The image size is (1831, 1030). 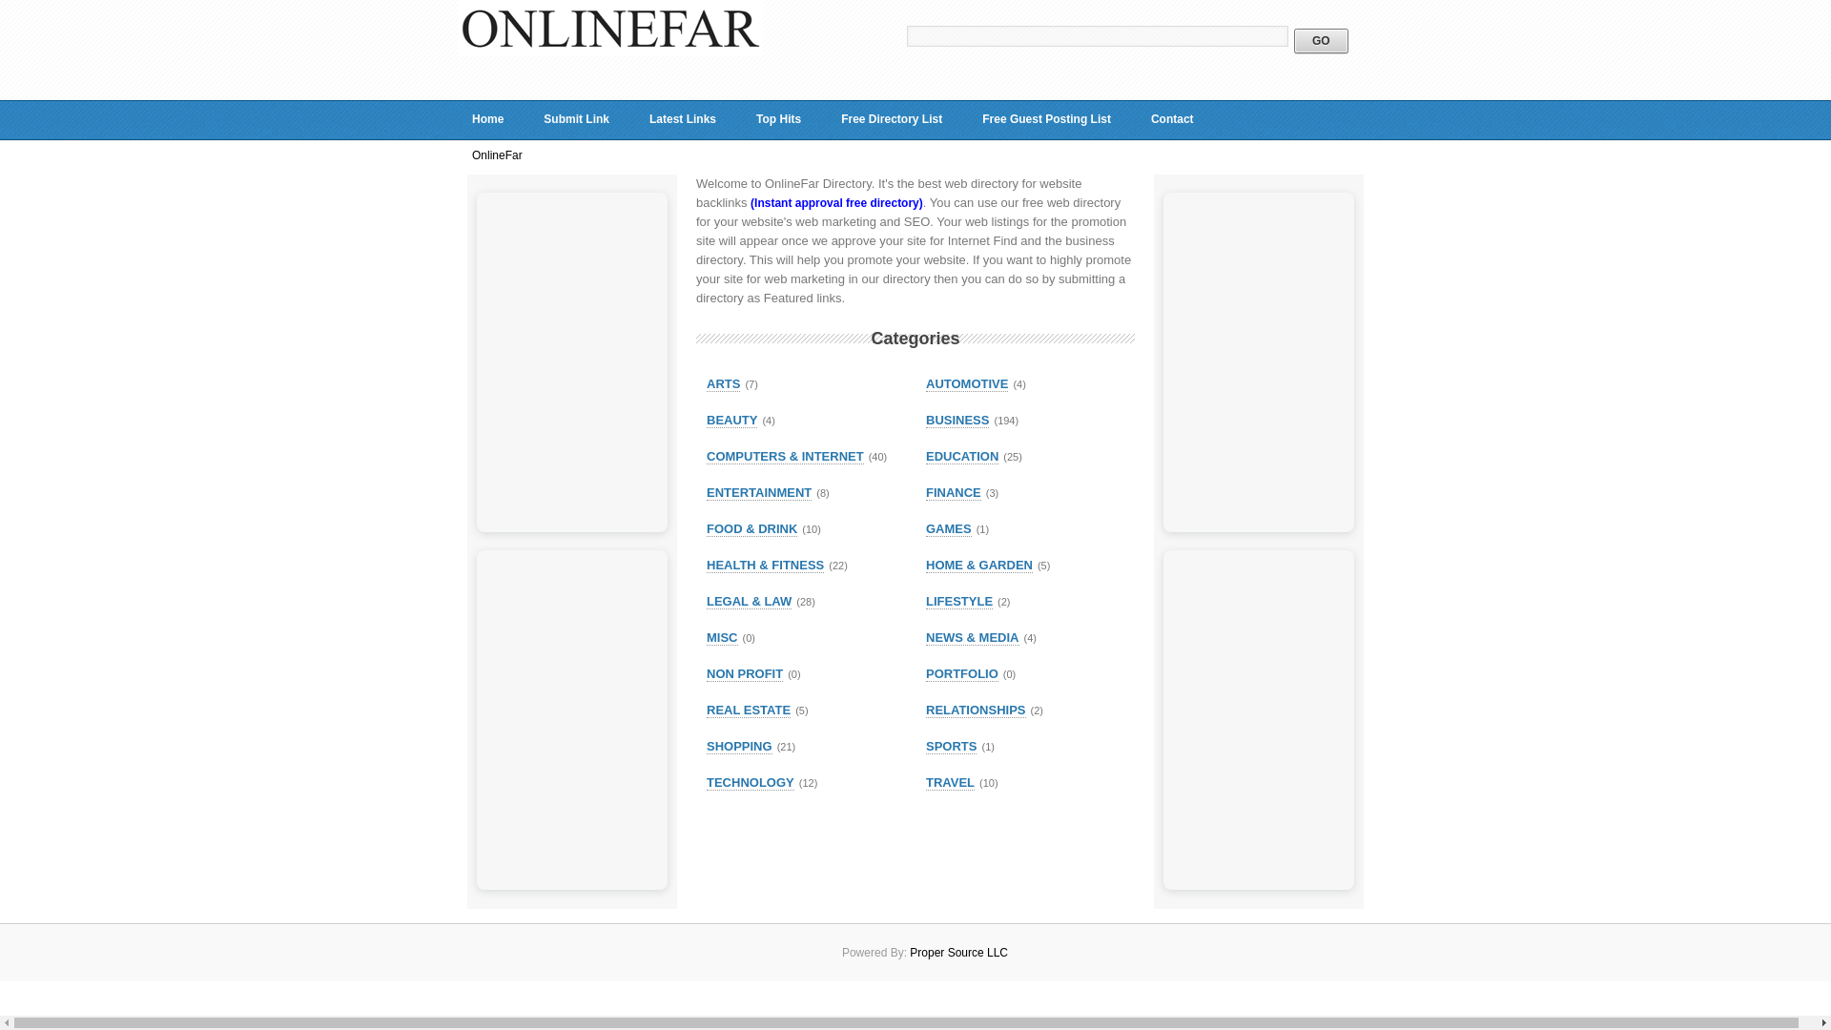 What do you see at coordinates (1321, 41) in the screenshot?
I see `GO` at bounding box center [1321, 41].